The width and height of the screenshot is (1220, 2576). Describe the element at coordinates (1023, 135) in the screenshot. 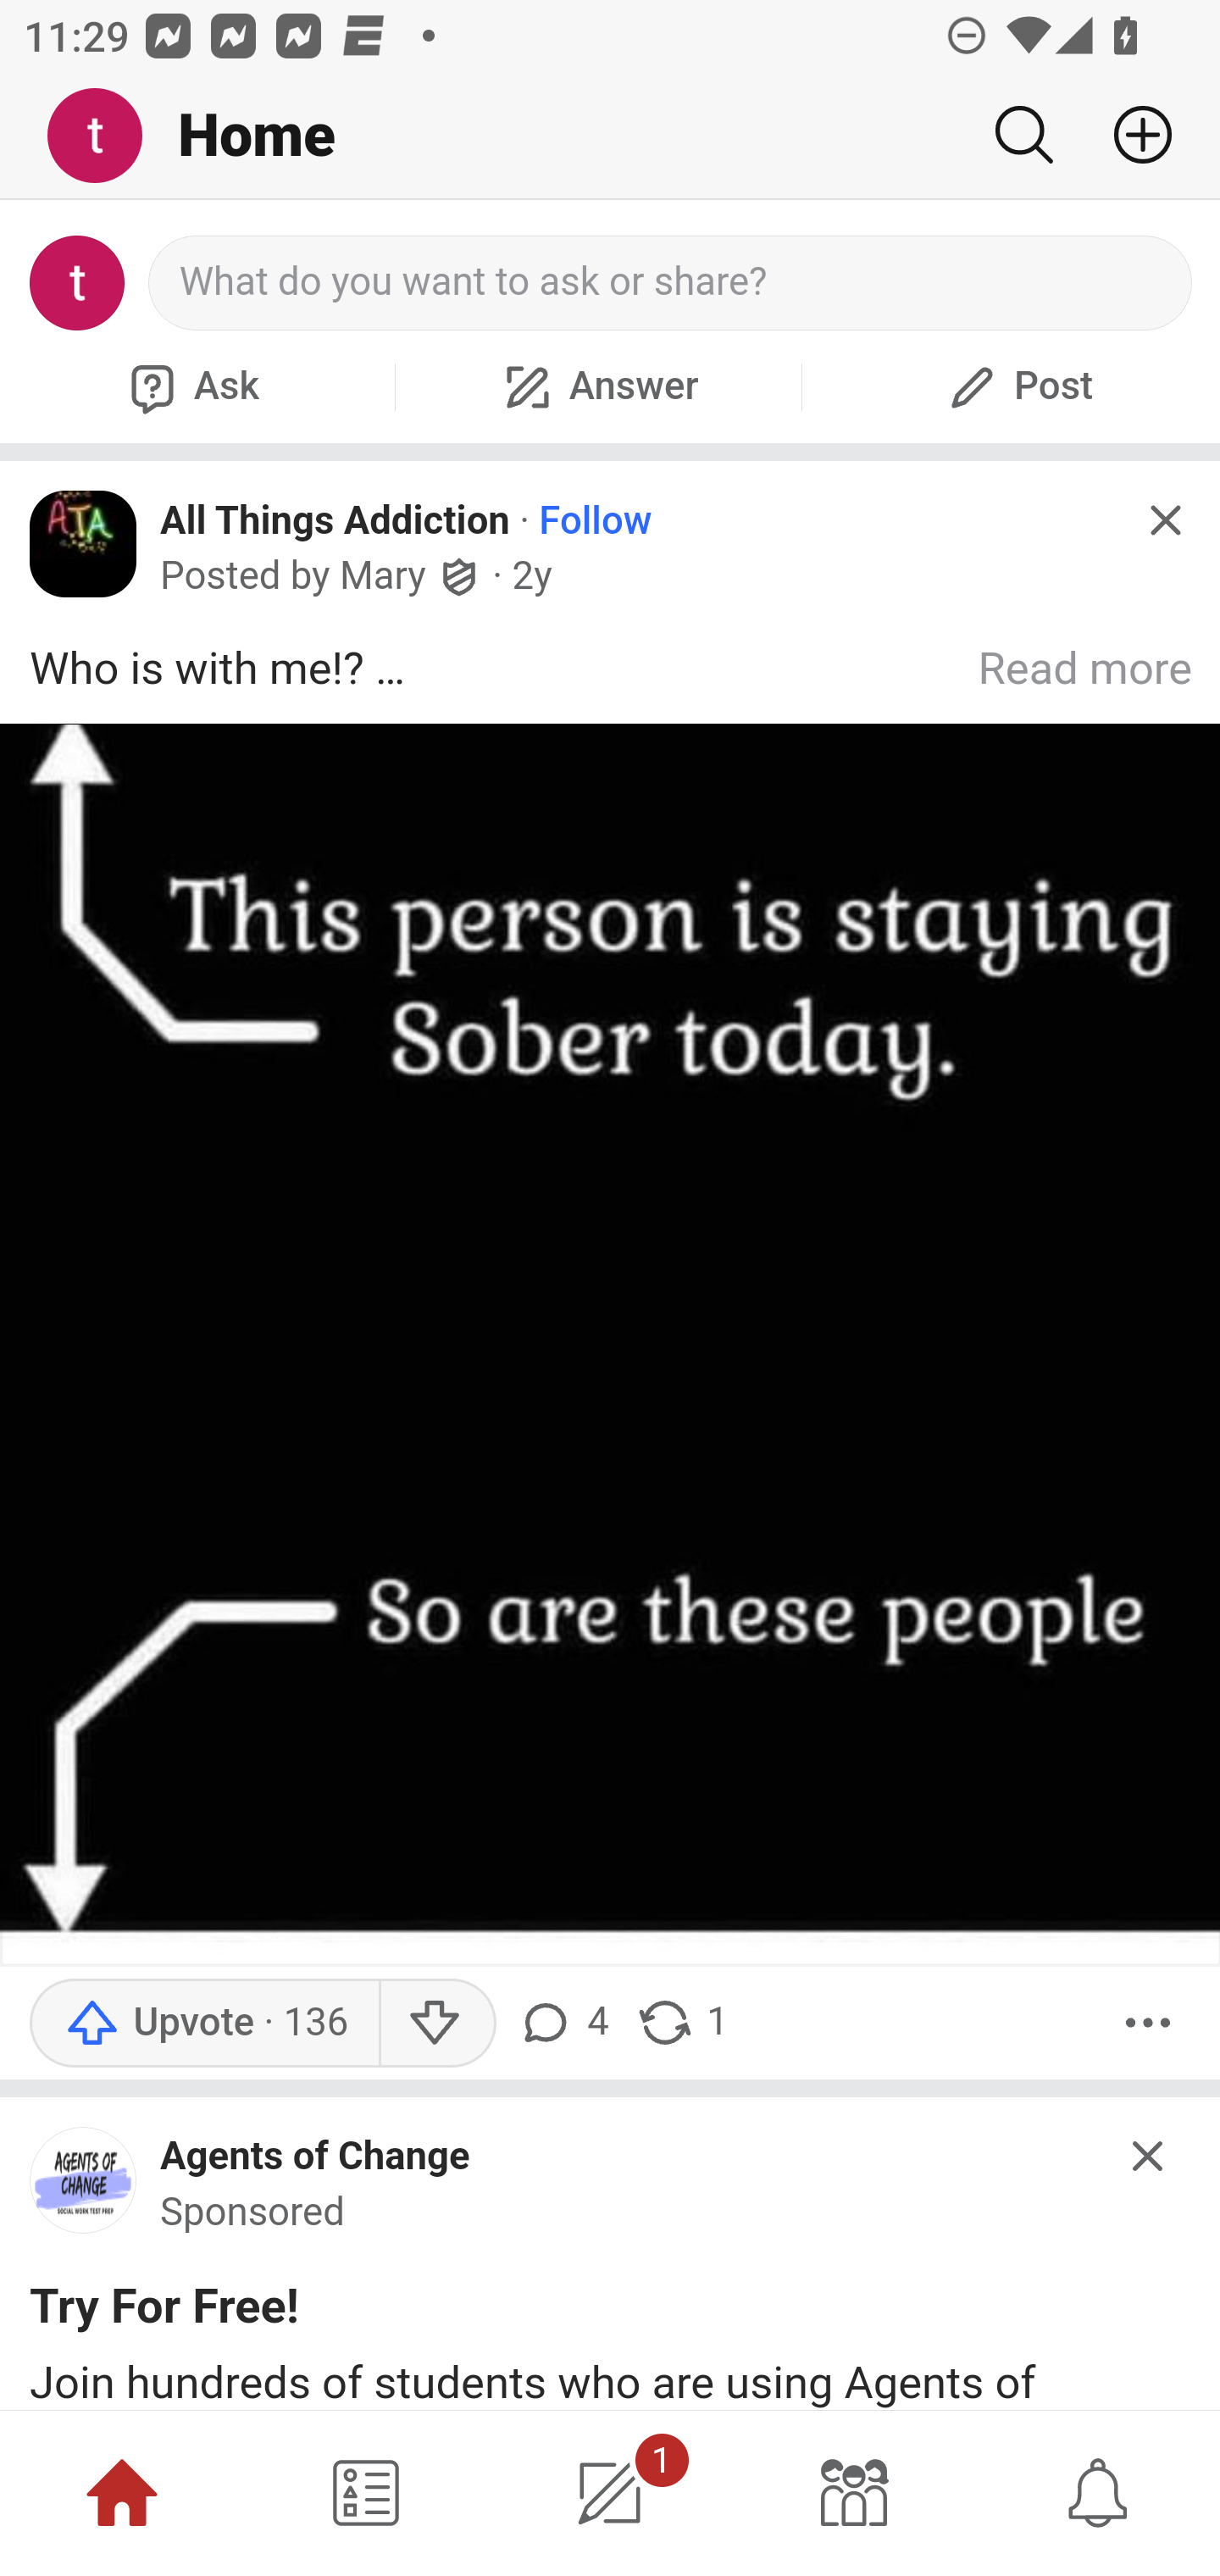

I see `Search` at that location.